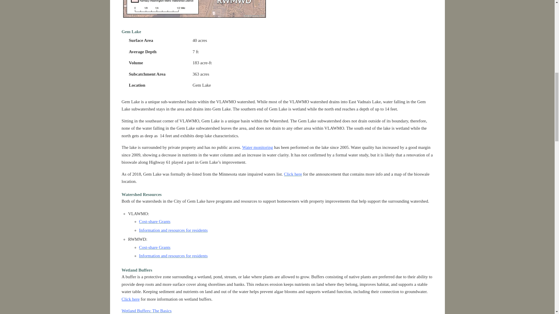 The width and height of the screenshot is (559, 314). What do you see at coordinates (174, 230) in the screenshot?
I see `Information and resources for residents` at bounding box center [174, 230].